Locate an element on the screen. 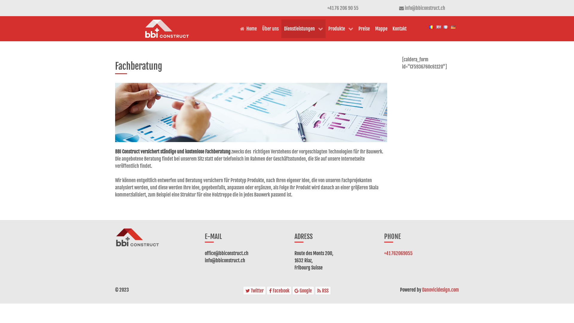  Kontakt is located at coordinates (399, 29).